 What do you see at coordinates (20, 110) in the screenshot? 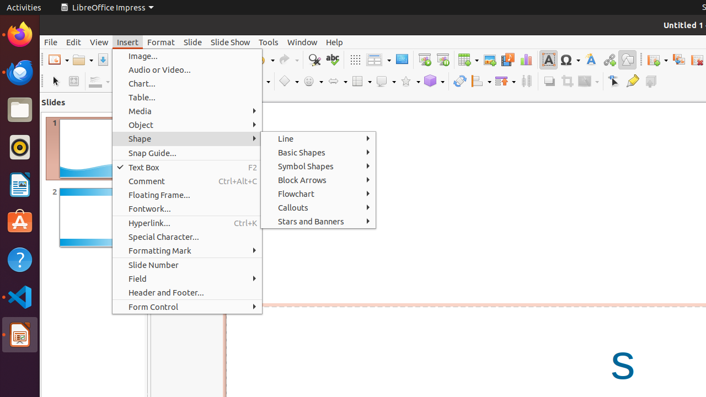
I see `Files` at bounding box center [20, 110].